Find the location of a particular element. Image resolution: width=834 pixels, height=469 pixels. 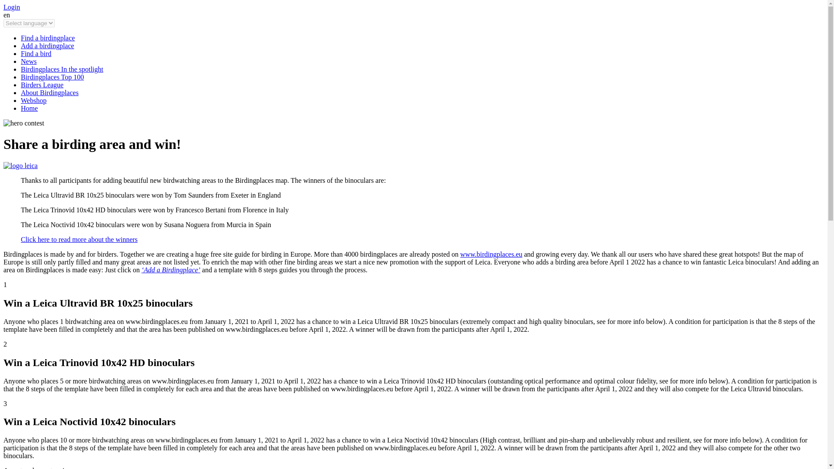

Home is located at coordinates (29, 108).